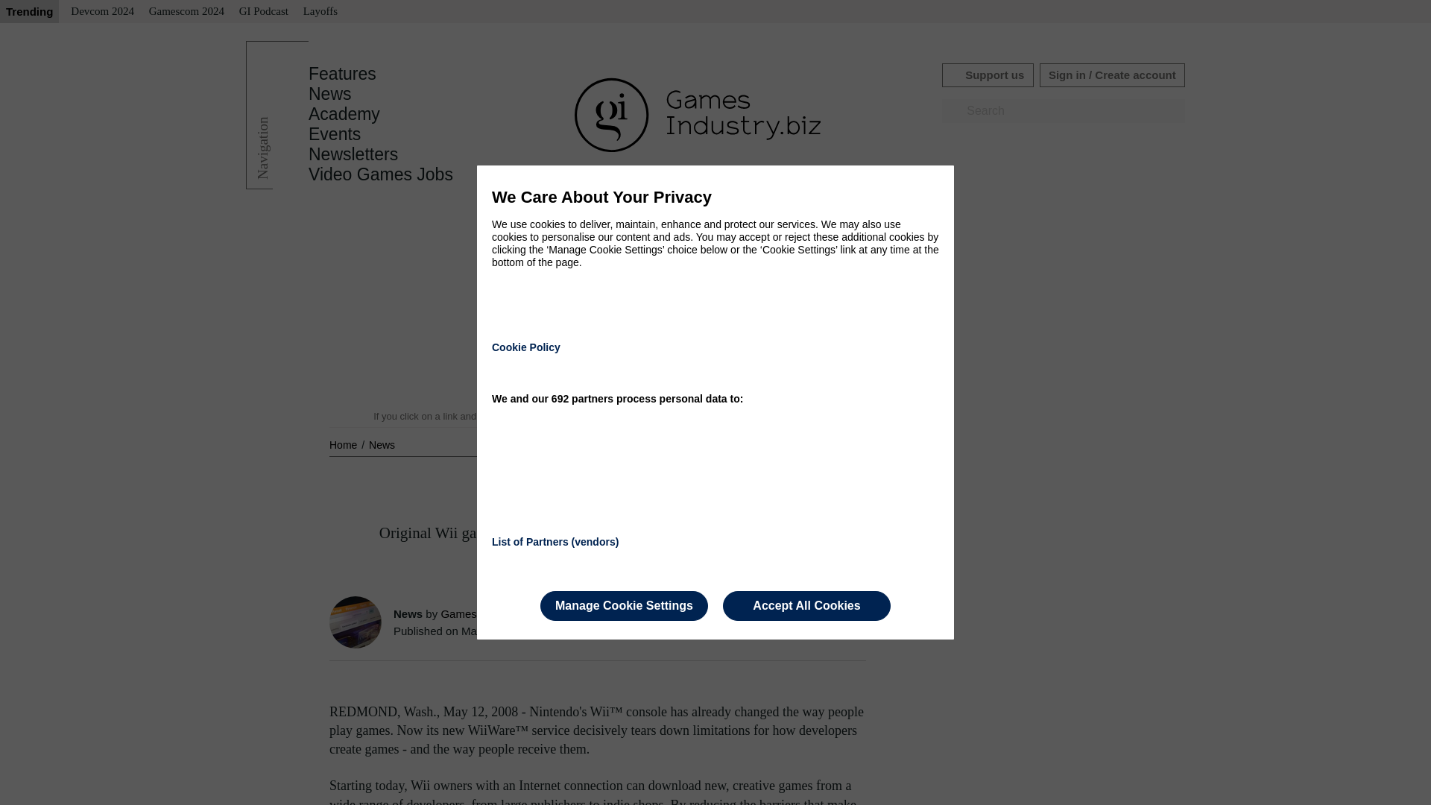  What do you see at coordinates (344, 444) in the screenshot?
I see `Home` at bounding box center [344, 444].